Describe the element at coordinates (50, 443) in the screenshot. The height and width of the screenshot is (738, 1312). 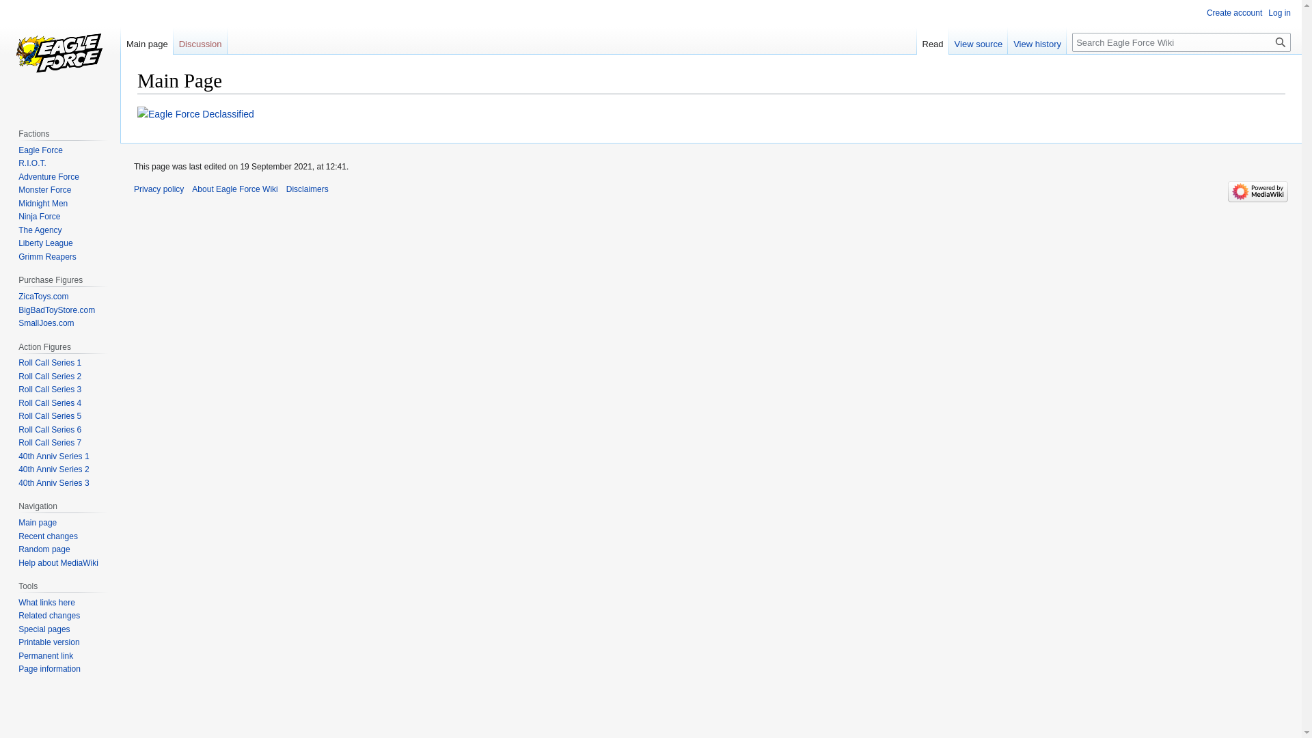
I see `Roll Call Series 7` at that location.